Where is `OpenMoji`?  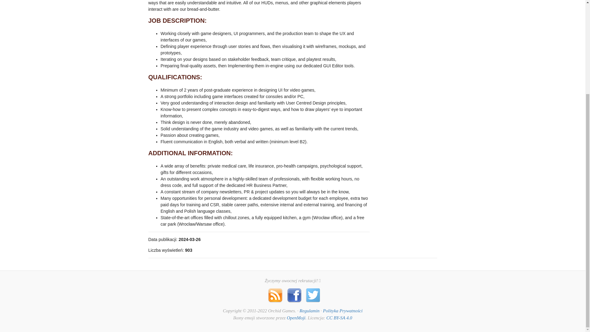
OpenMoji is located at coordinates (296, 318).